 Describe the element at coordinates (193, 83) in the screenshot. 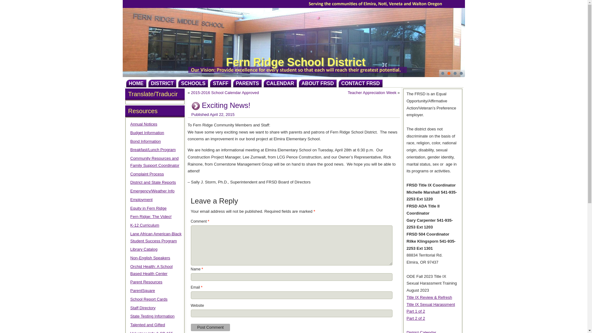

I see `Schools` at that location.